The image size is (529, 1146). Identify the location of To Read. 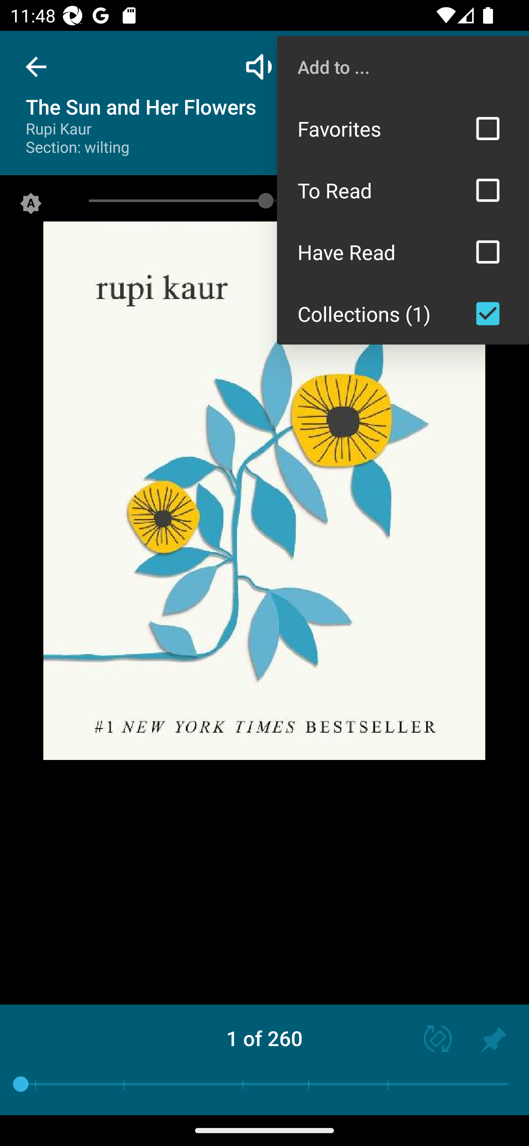
(403, 190).